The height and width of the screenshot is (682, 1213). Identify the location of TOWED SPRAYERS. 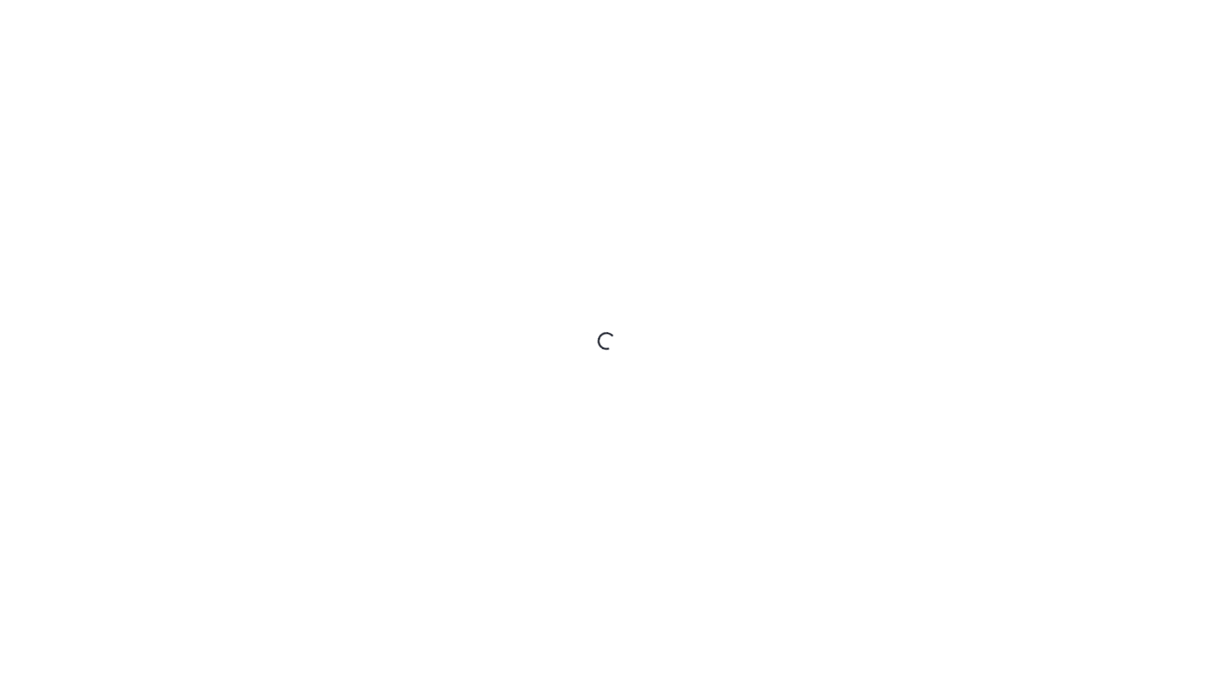
(534, 464).